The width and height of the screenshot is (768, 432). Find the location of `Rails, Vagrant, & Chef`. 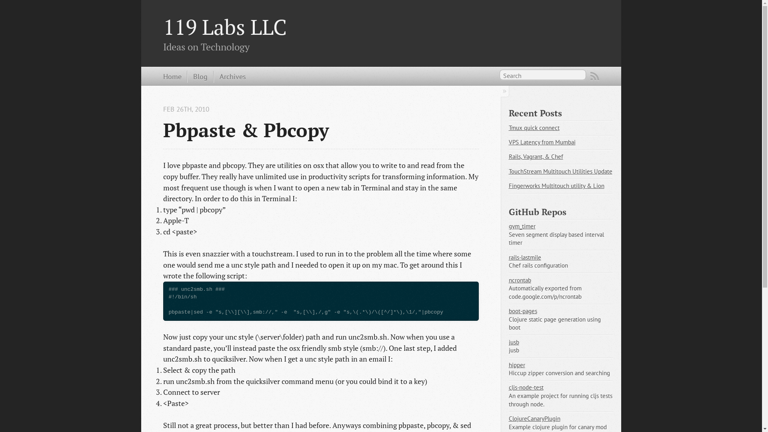

Rails, Vagrant, & Chef is located at coordinates (536, 157).